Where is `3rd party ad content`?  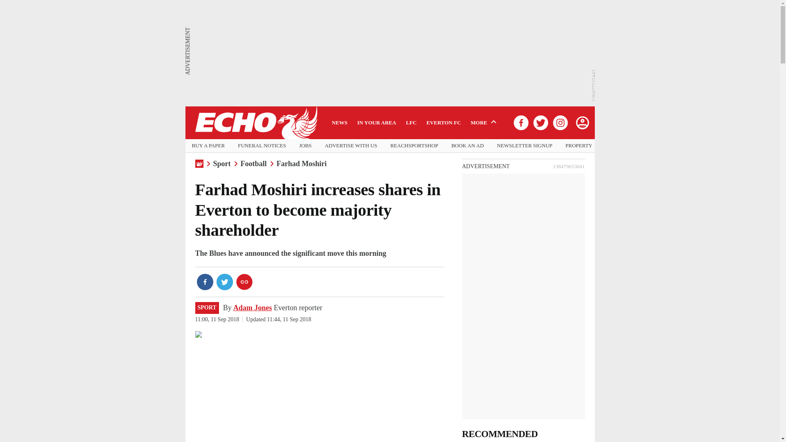 3rd party ad content is located at coordinates (523, 224).